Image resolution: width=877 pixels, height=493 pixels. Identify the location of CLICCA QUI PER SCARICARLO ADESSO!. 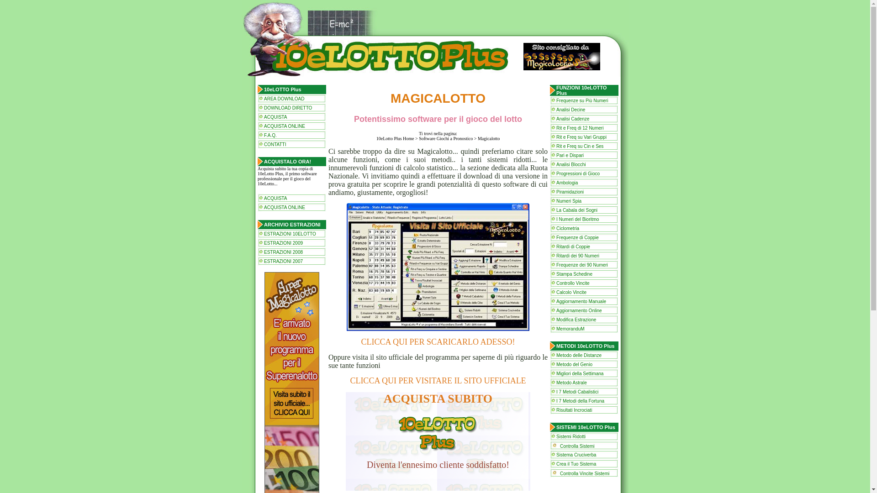
(438, 341).